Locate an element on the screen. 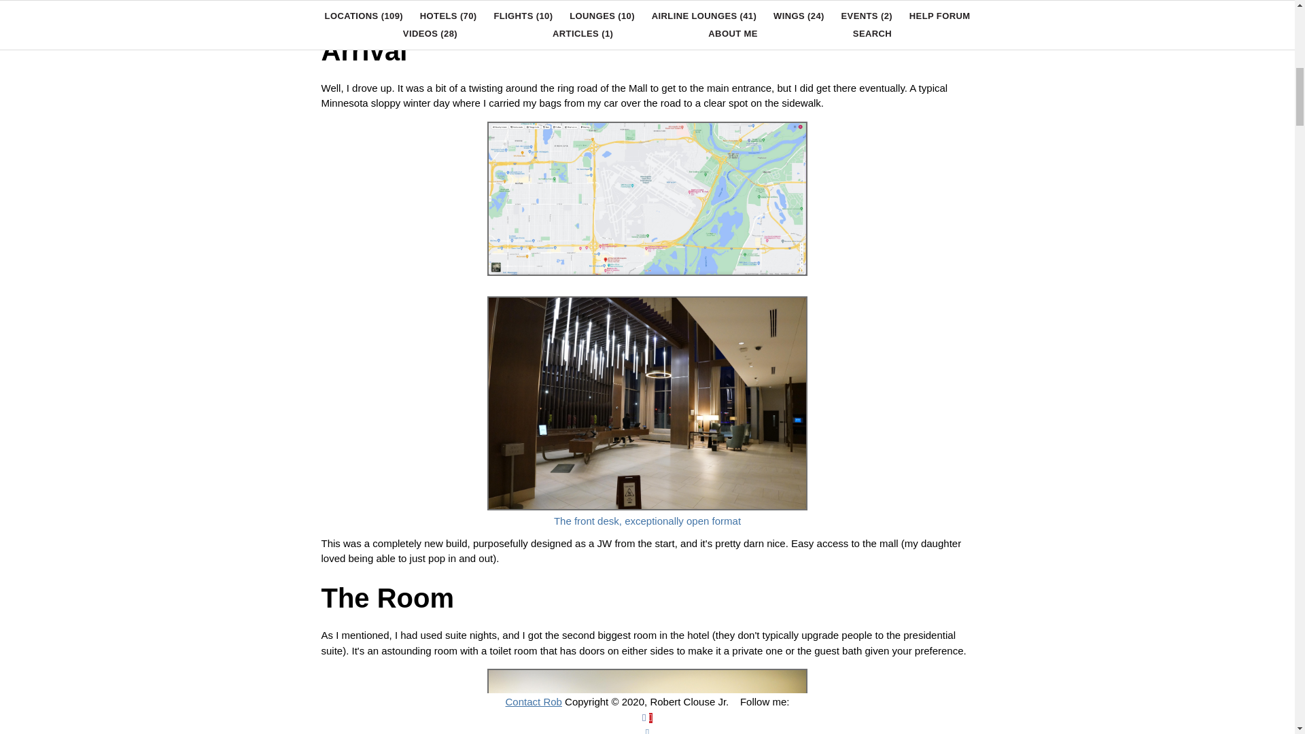 Image resolution: width=1305 pixels, height=734 pixels. Summary is located at coordinates (343, 26).